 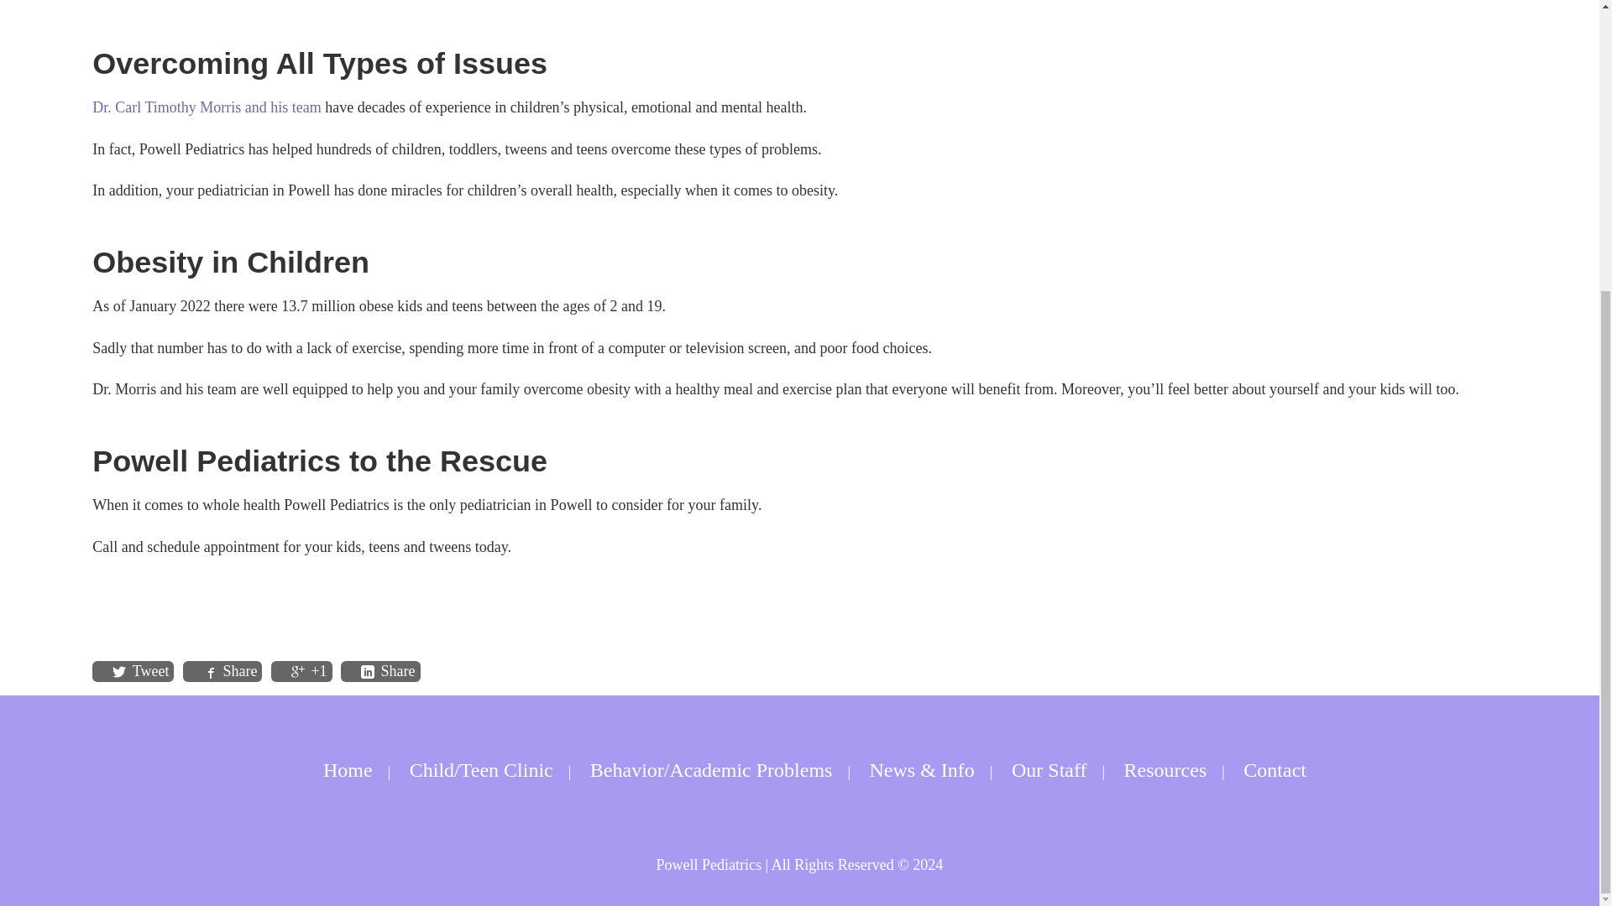 I want to click on Contact, so click(x=1274, y=770).